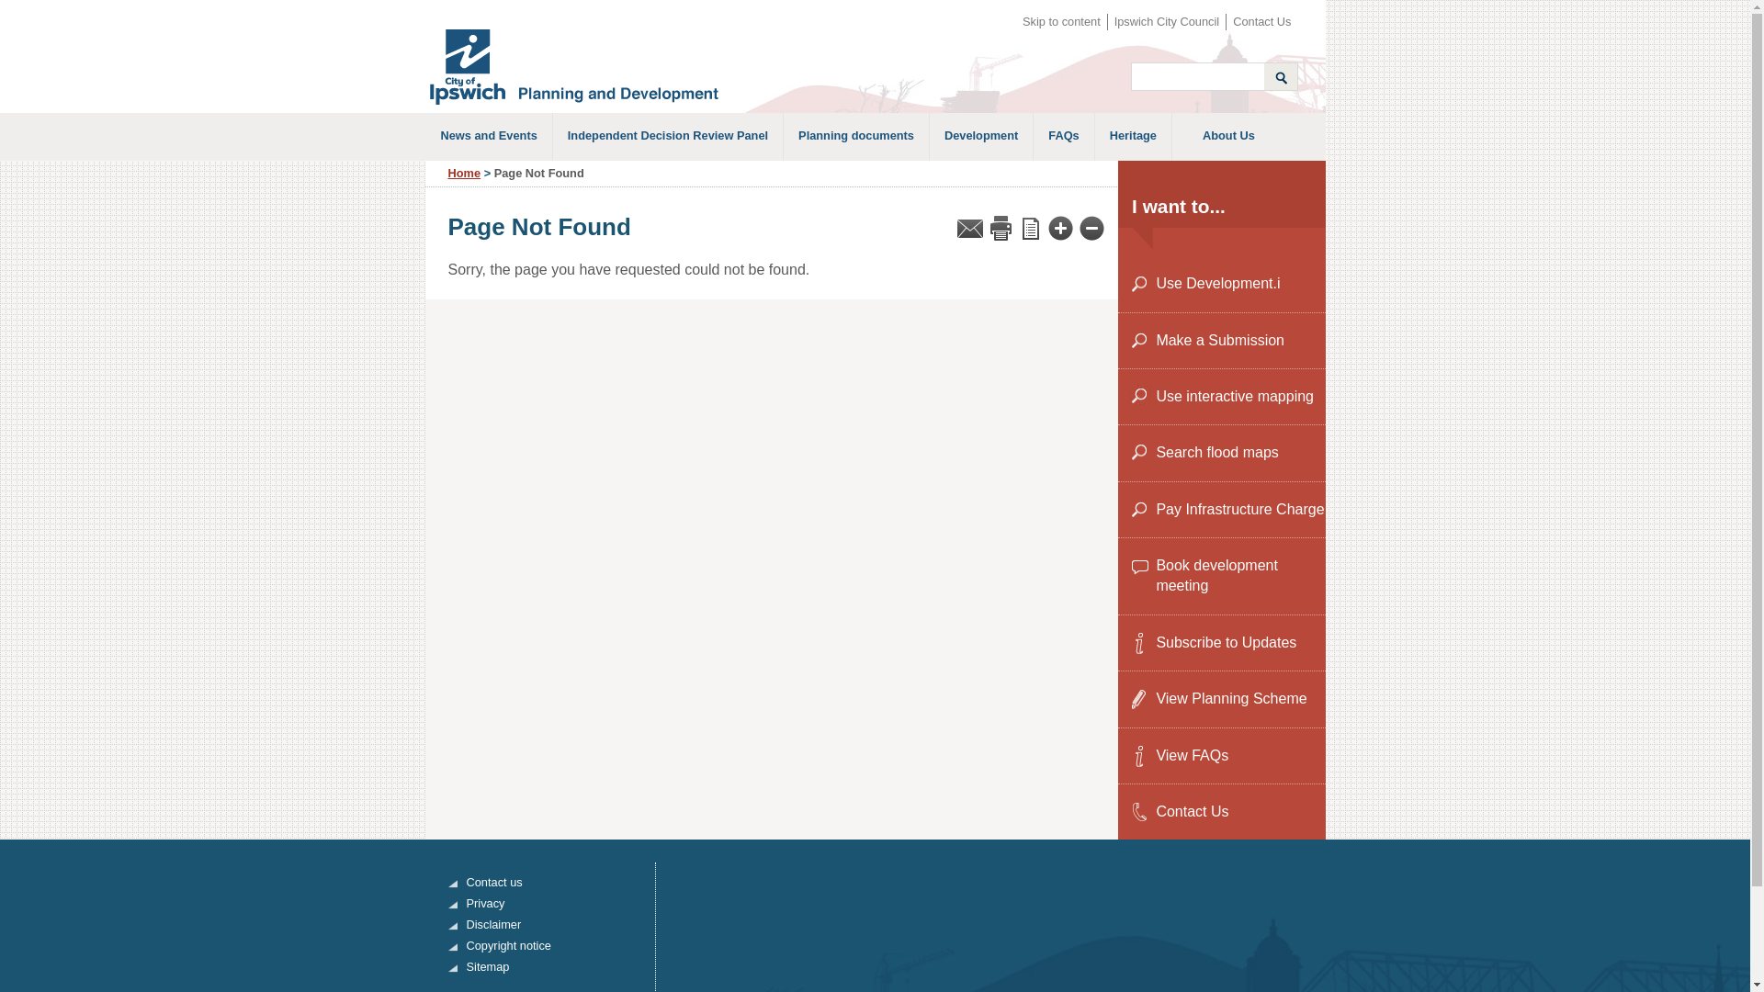 The height and width of the screenshot is (992, 1764). What do you see at coordinates (1062, 22) in the screenshot?
I see `Skip to content` at bounding box center [1062, 22].